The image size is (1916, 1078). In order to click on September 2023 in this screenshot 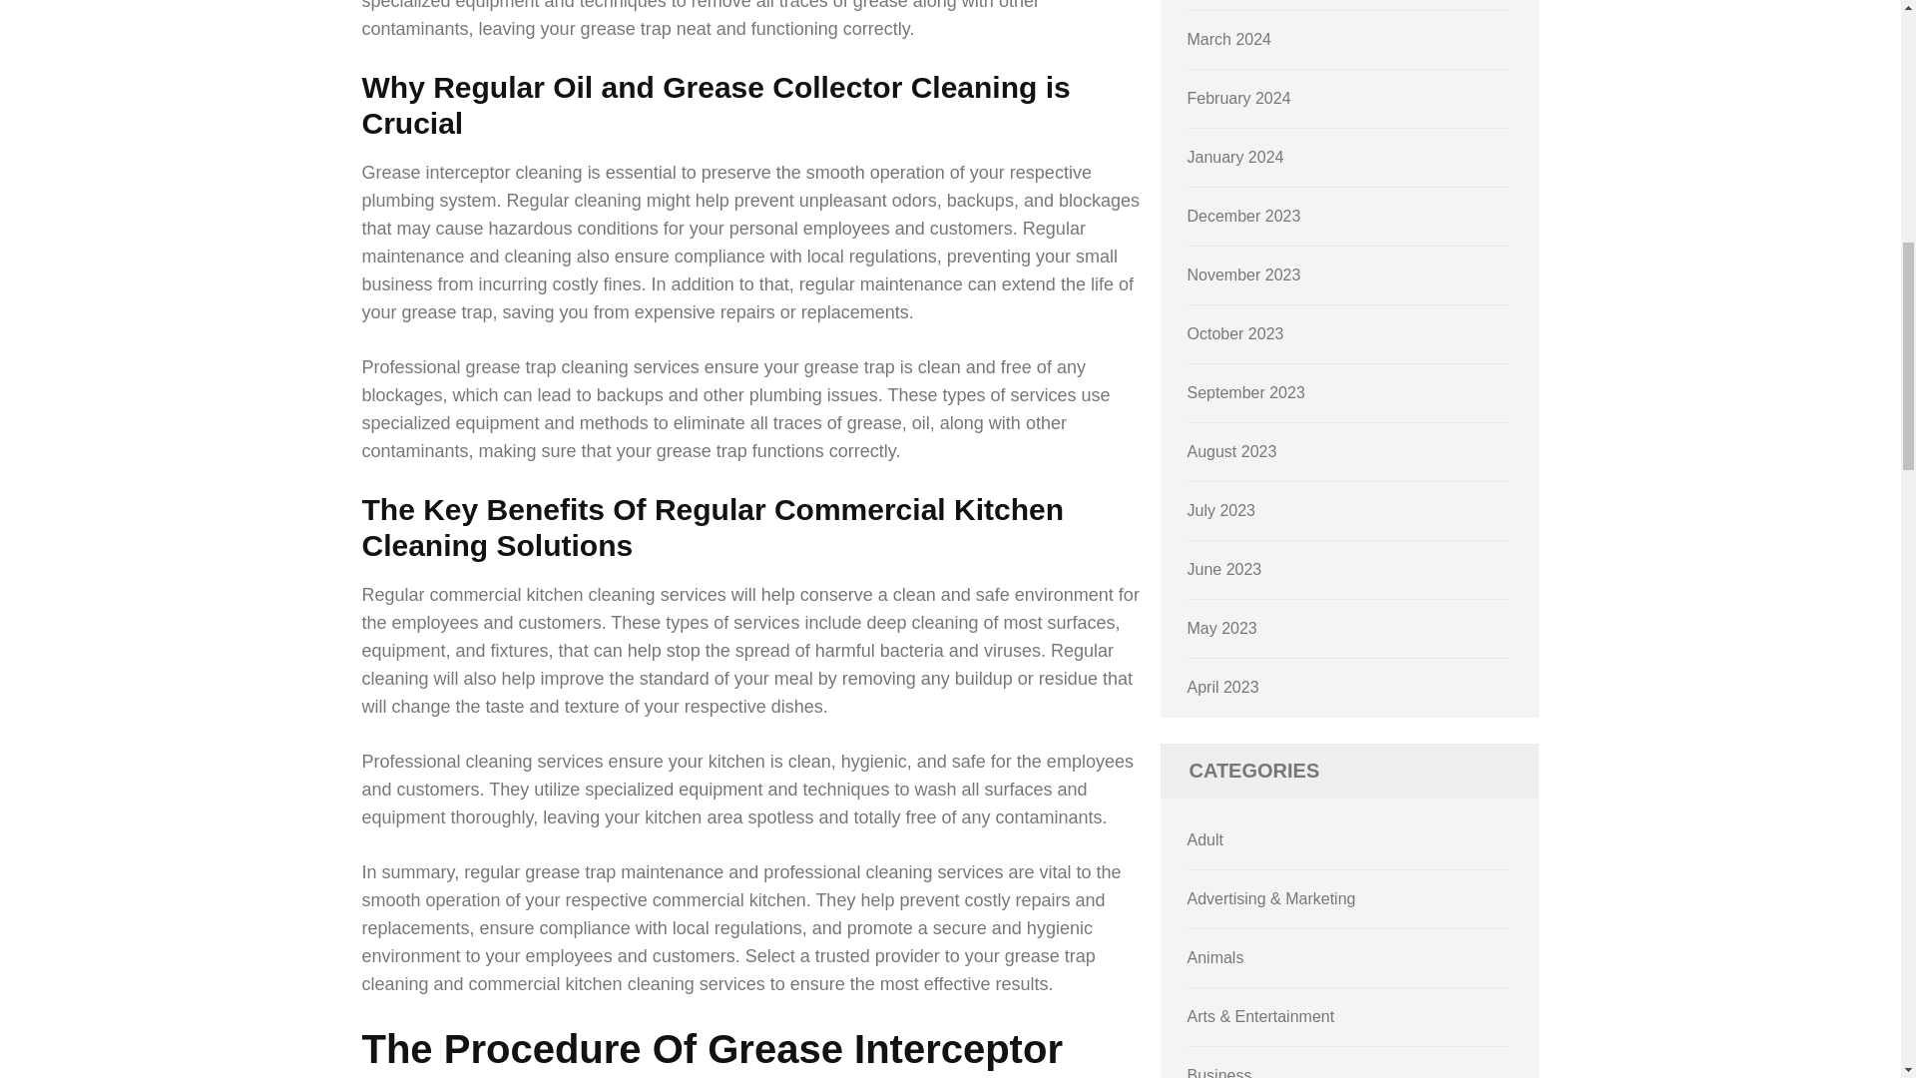, I will do `click(1245, 391)`.